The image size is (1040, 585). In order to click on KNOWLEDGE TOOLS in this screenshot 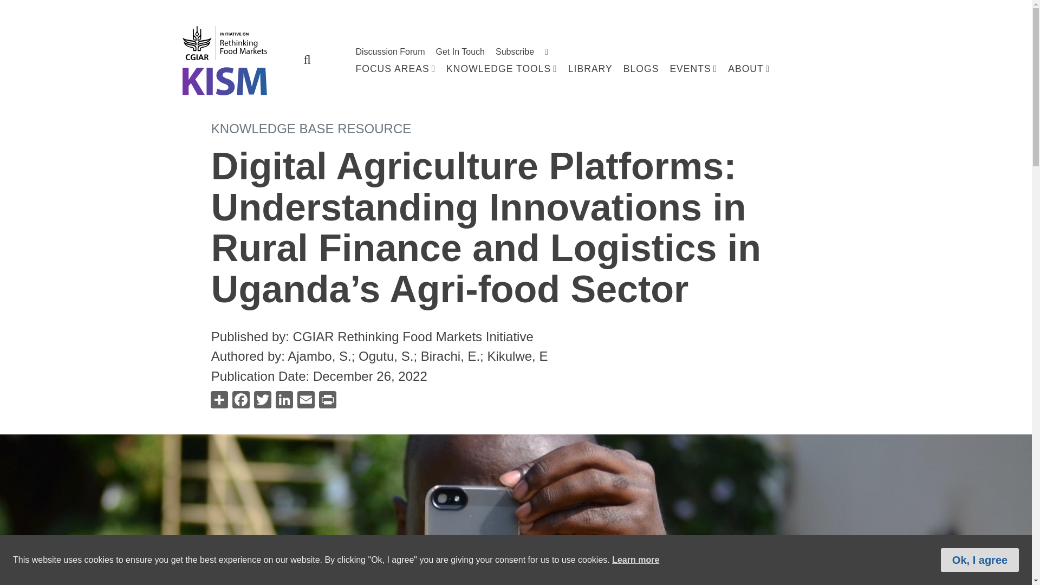, I will do `click(502, 68)`.